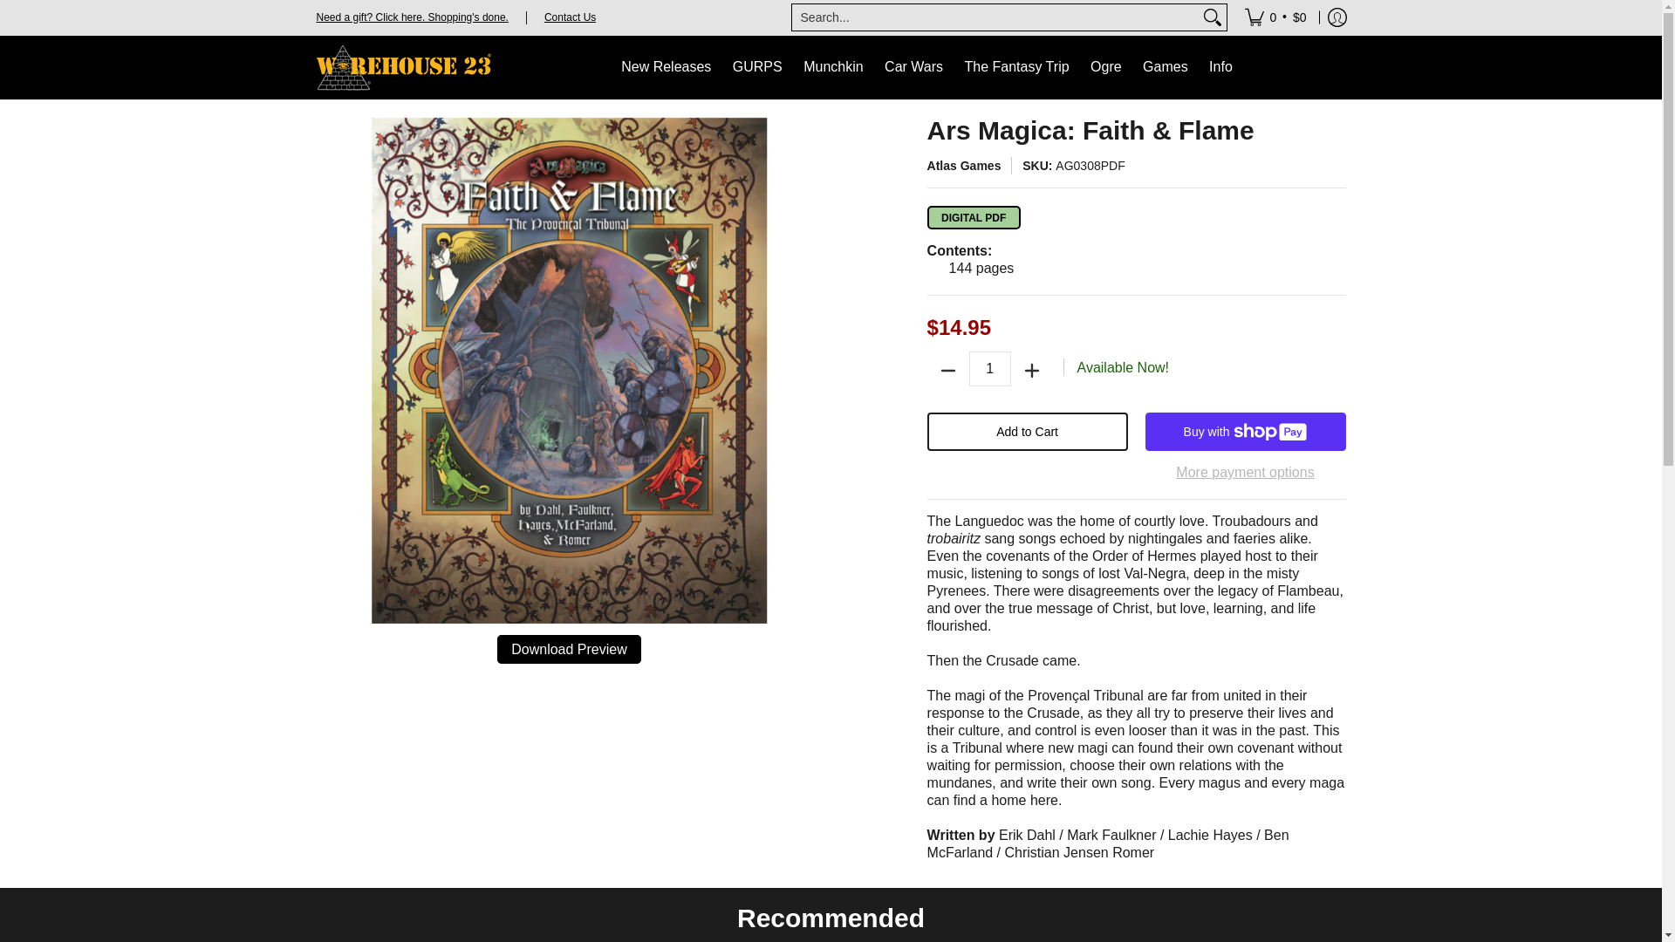 This screenshot has width=1675, height=942. I want to click on Munchkin, so click(832, 68).